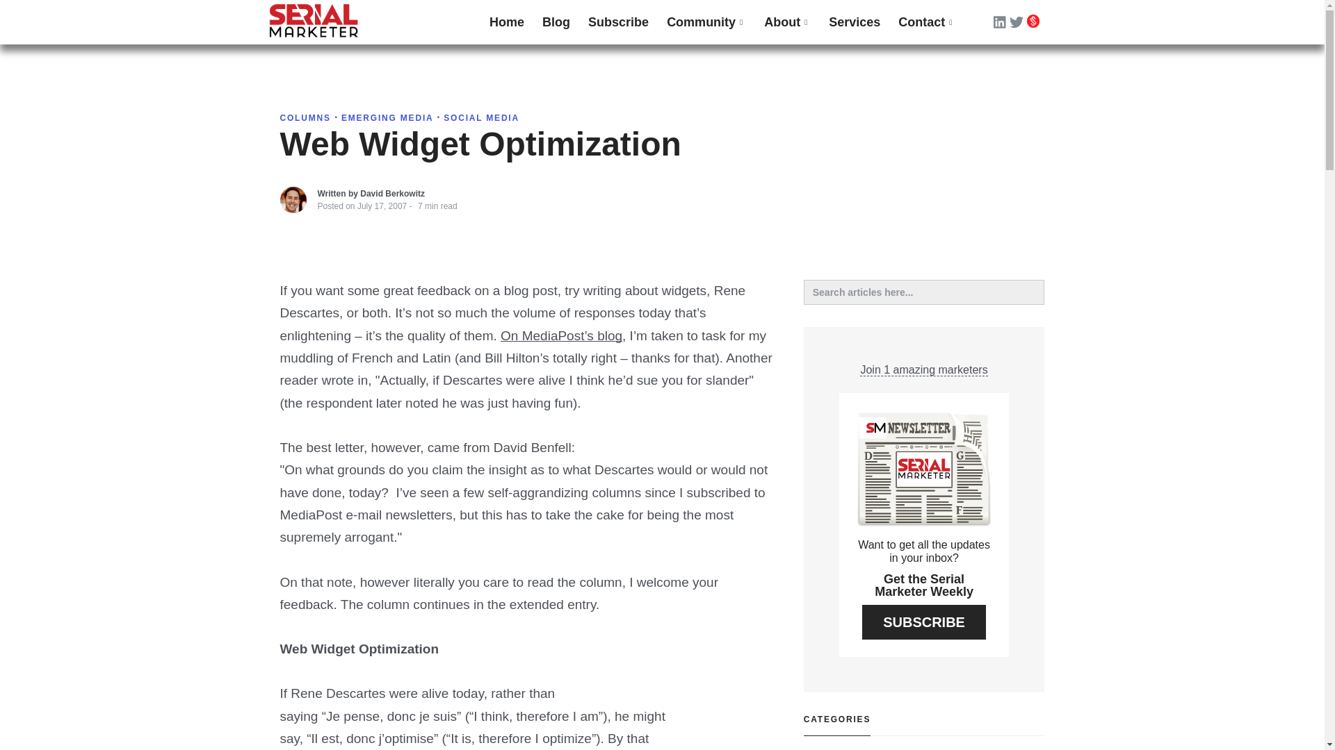 This screenshot has height=750, width=1335. What do you see at coordinates (706, 22) in the screenshot?
I see `Community` at bounding box center [706, 22].